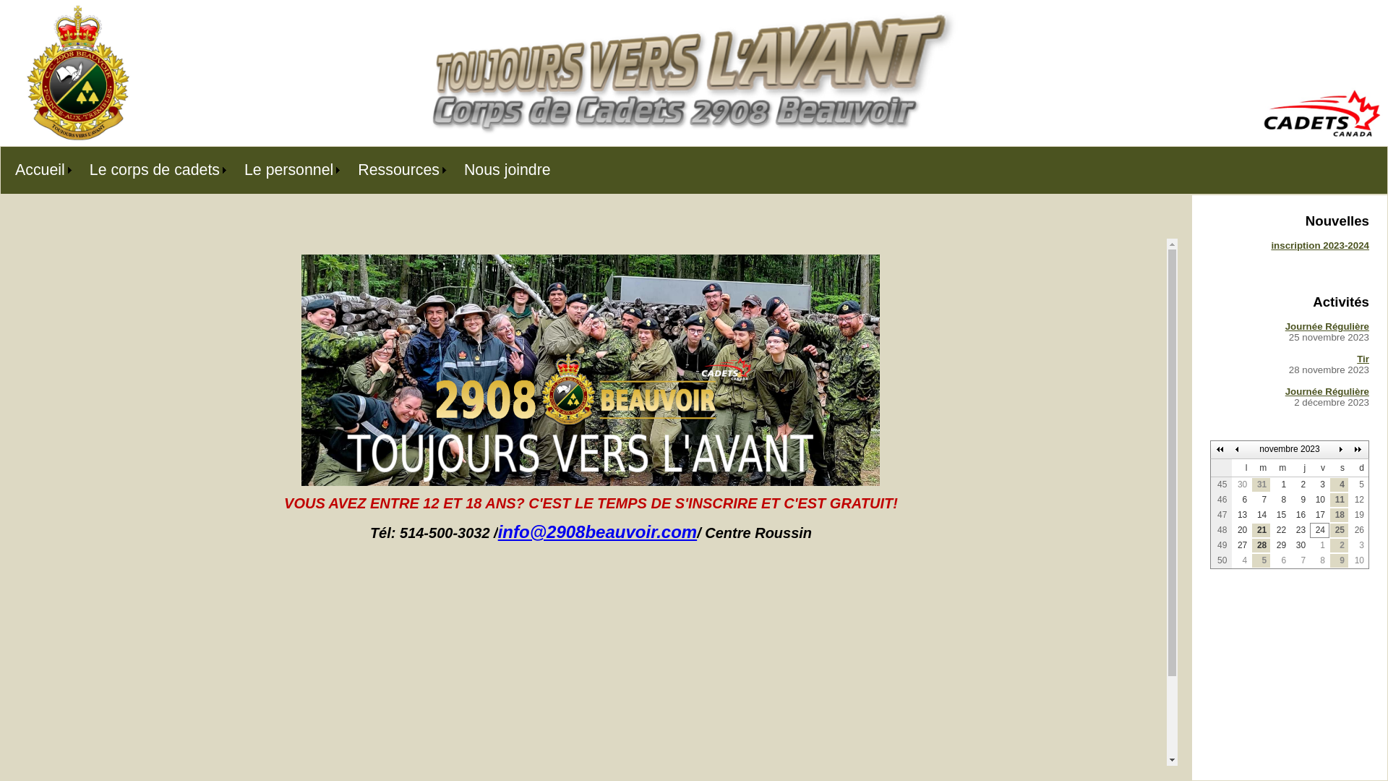  I want to click on 9, so click(1339, 561).